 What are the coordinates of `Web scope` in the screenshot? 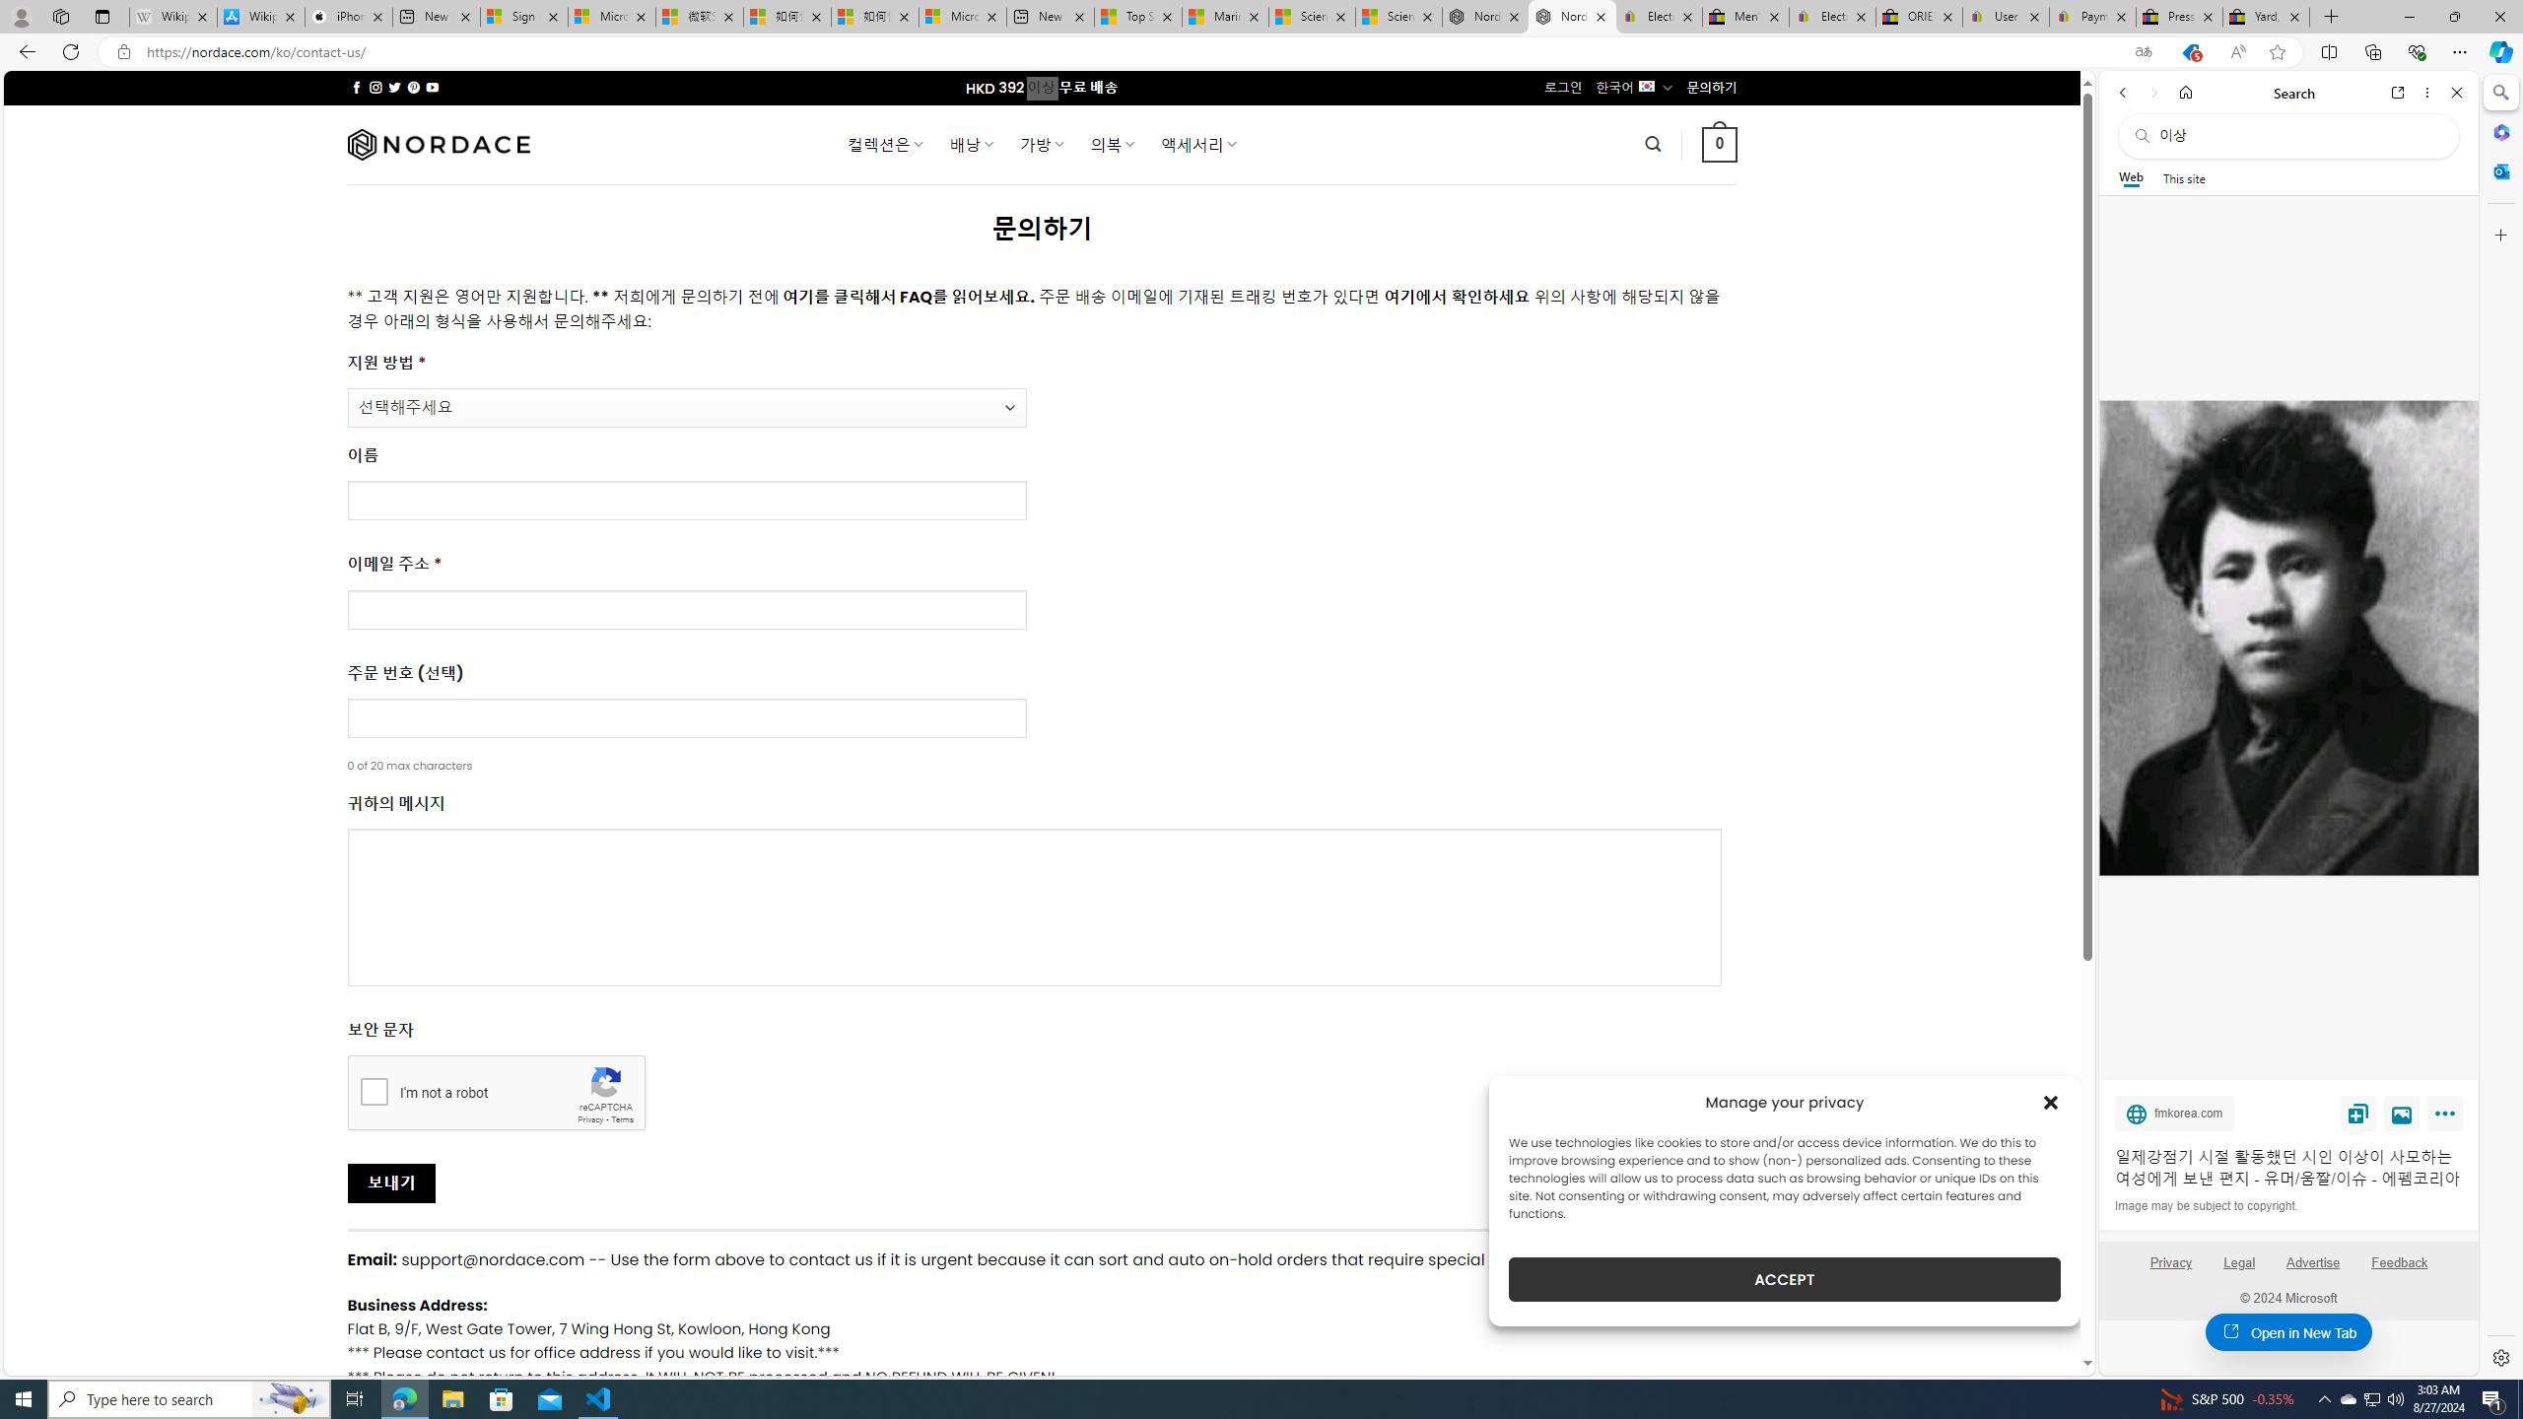 It's located at (2132, 177).